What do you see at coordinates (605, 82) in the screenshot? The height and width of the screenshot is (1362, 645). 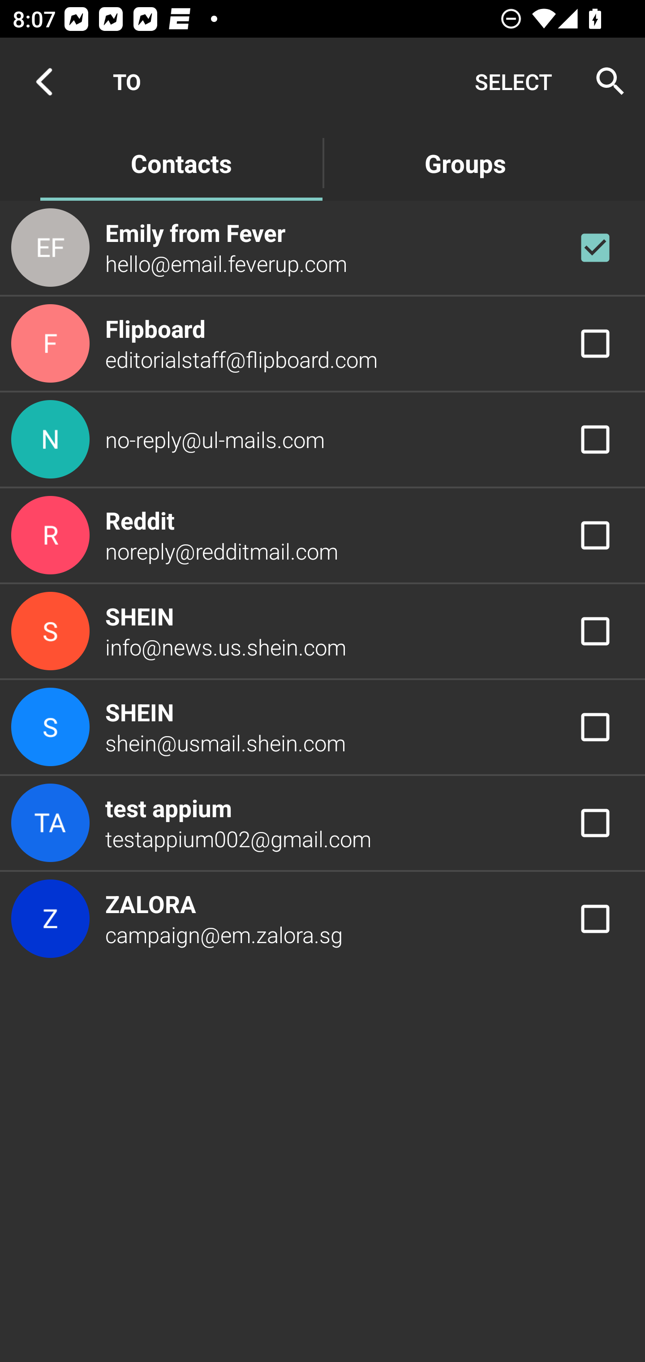 I see `Search` at bounding box center [605, 82].